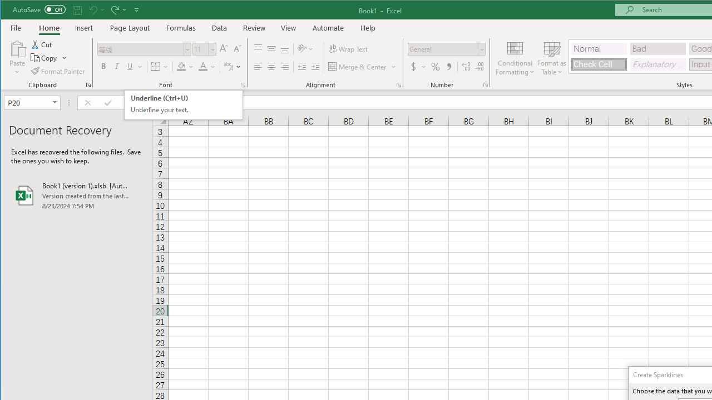  Describe the element at coordinates (479, 67) in the screenshot. I see `Decrease Decimal` at that location.